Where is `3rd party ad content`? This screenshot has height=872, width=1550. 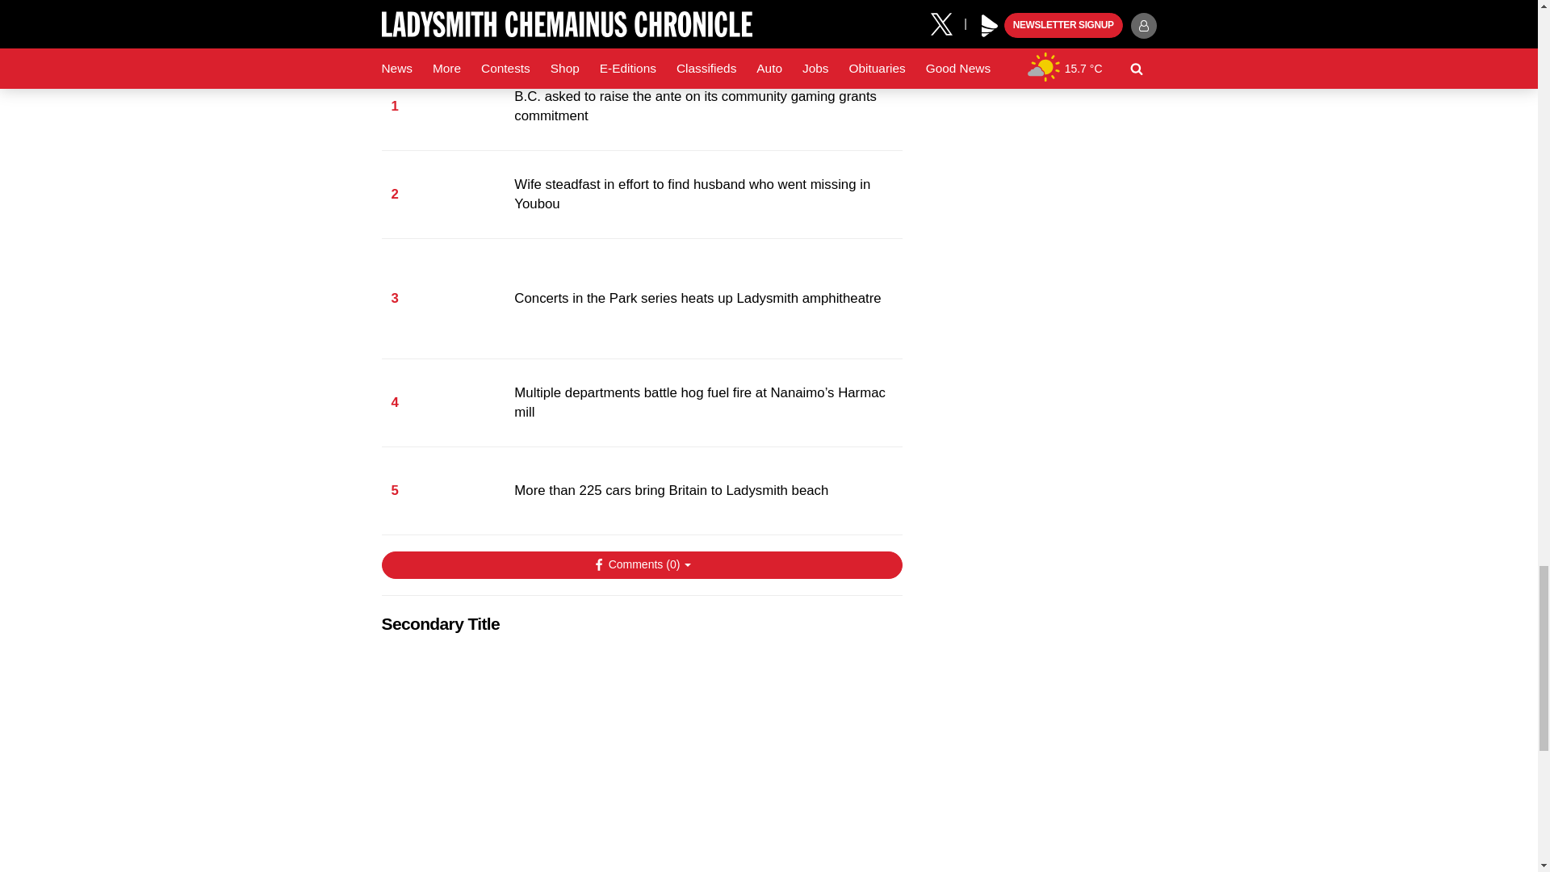 3rd party ad content is located at coordinates (641, 751).